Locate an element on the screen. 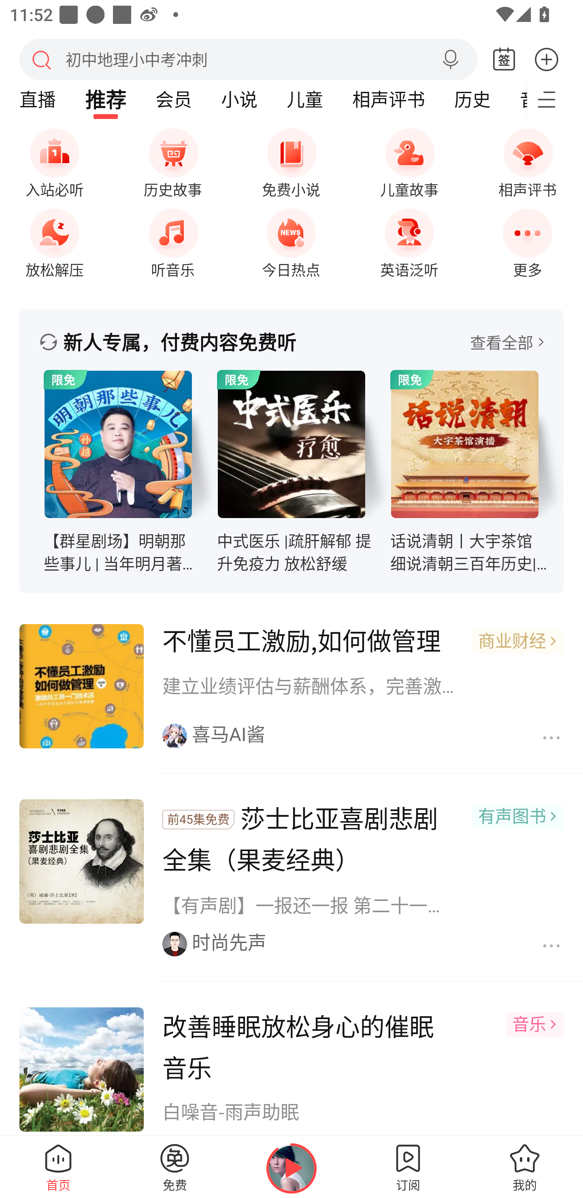 The height and width of the screenshot is (1198, 583). 改善睡眠放松身心的催眠音乐 音乐    白噪音-雨声助眠 十全之声 is located at coordinates (291, 1060).